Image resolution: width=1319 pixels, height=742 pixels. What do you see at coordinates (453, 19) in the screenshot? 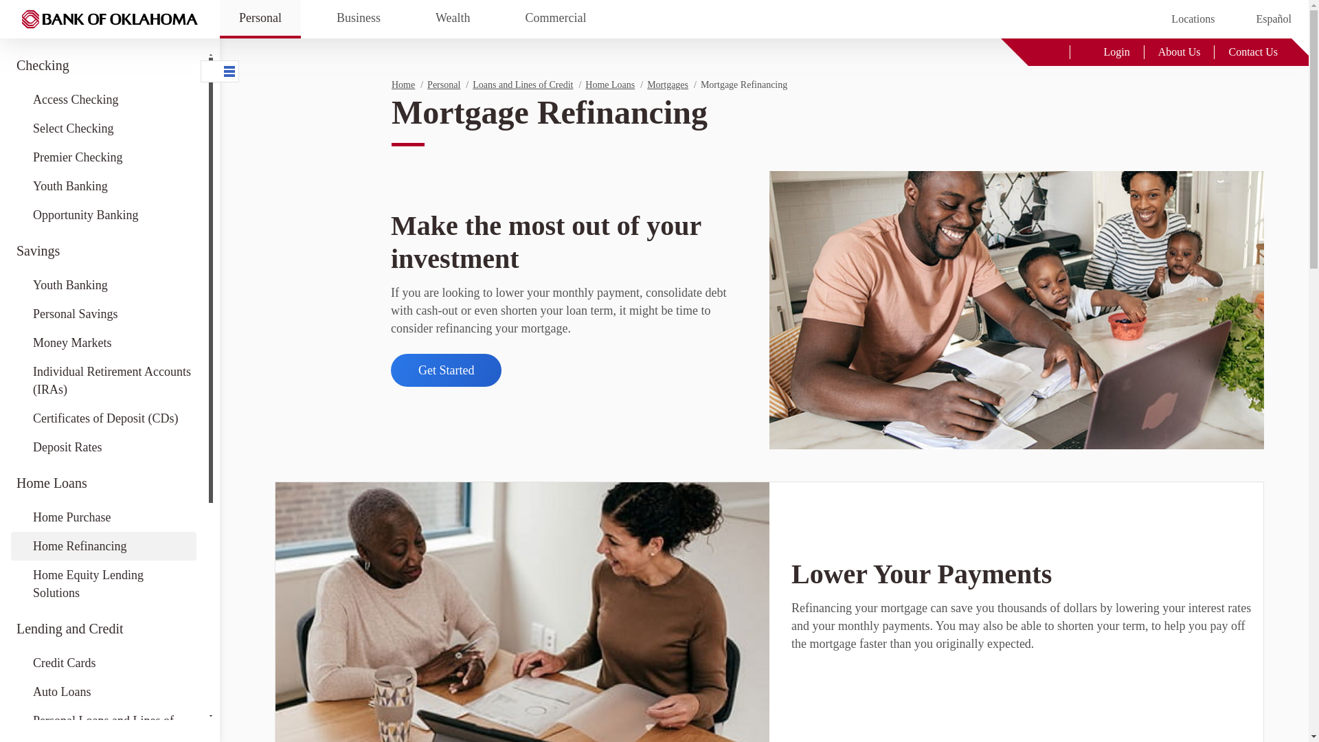
I see `Wealth` at bounding box center [453, 19].